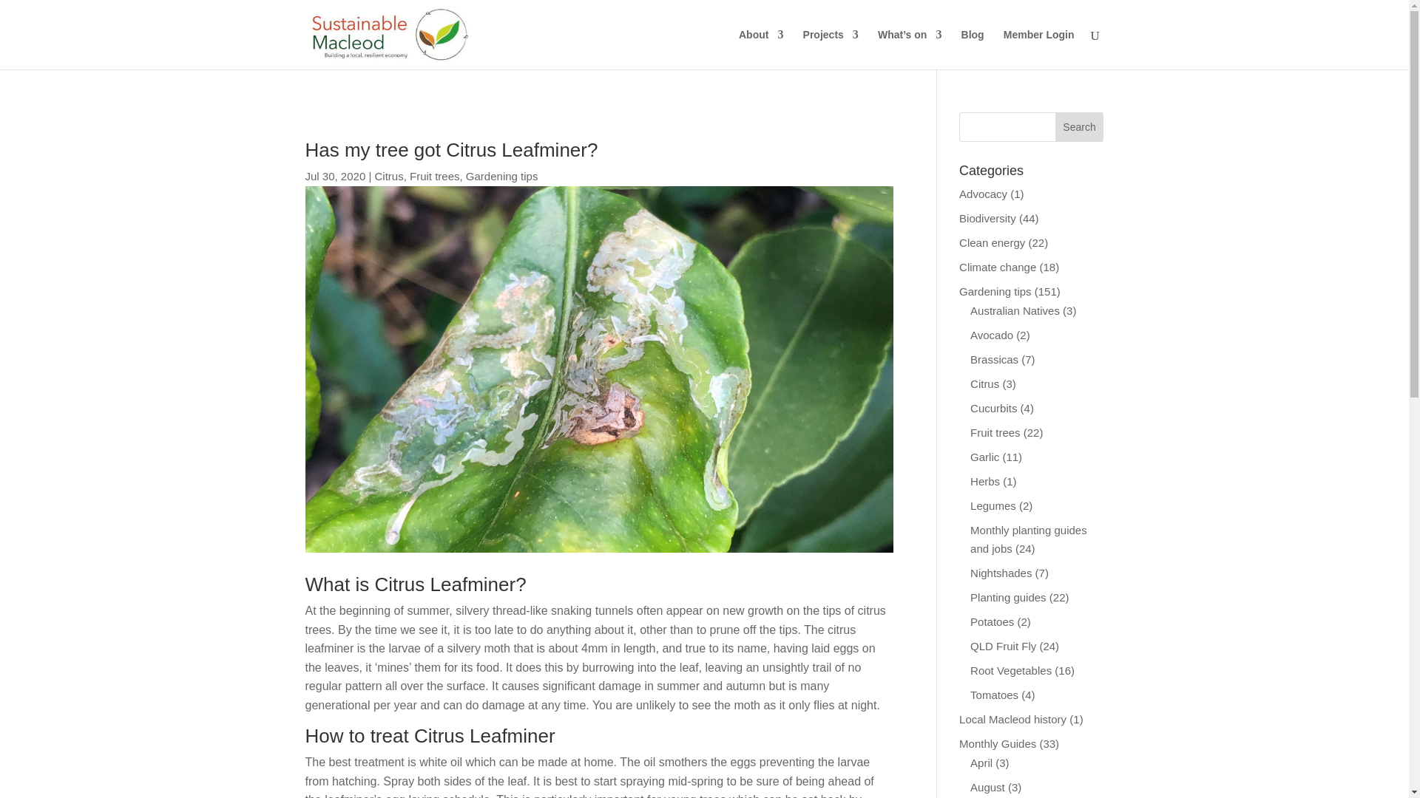 This screenshot has width=1420, height=798. Describe the element at coordinates (1080, 127) in the screenshot. I see `Search` at that location.